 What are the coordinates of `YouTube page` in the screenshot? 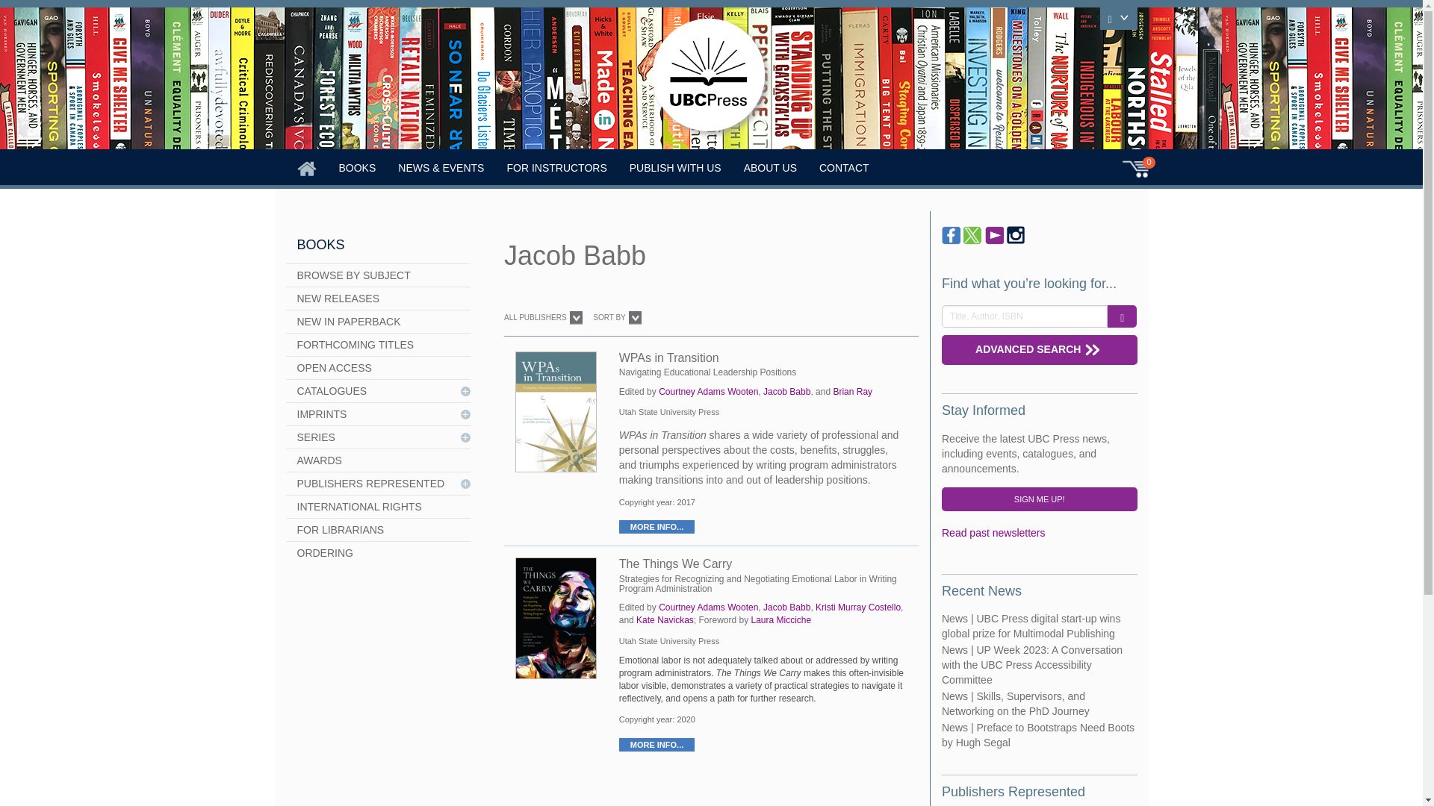 It's located at (995, 236).